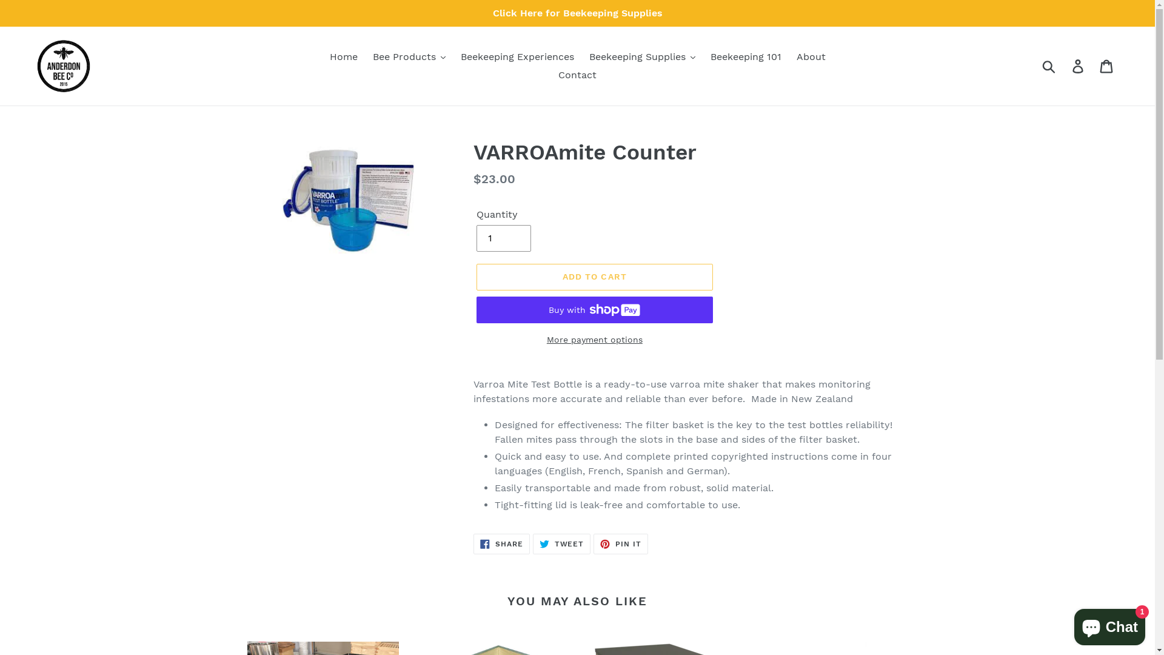 This screenshot has height=655, width=1164. What do you see at coordinates (518, 57) in the screenshot?
I see `Beekeeping Experiences` at bounding box center [518, 57].